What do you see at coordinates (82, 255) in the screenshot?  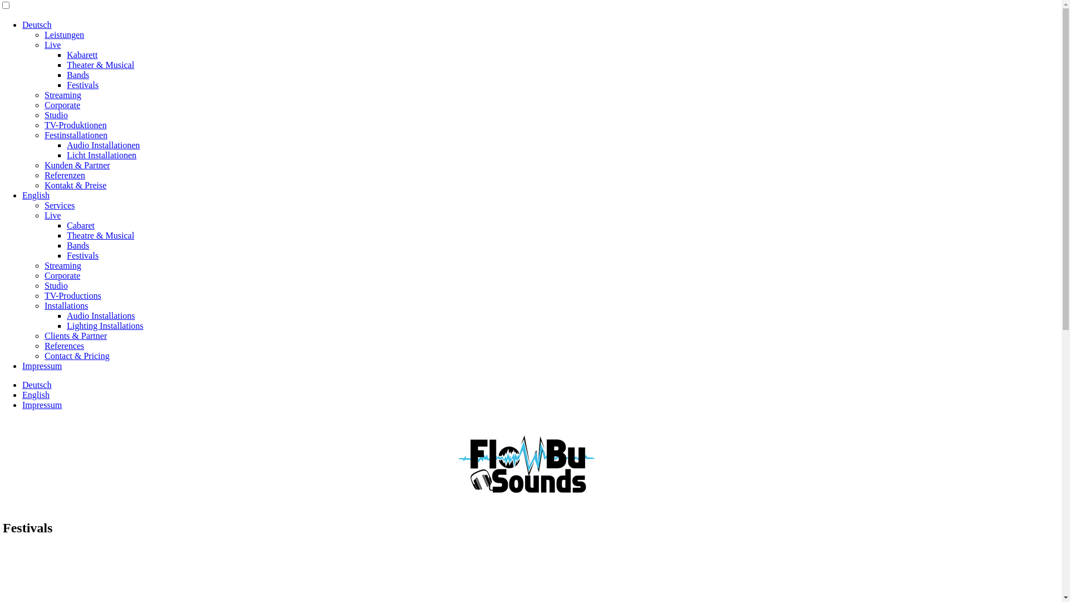 I see `Festivals` at bounding box center [82, 255].